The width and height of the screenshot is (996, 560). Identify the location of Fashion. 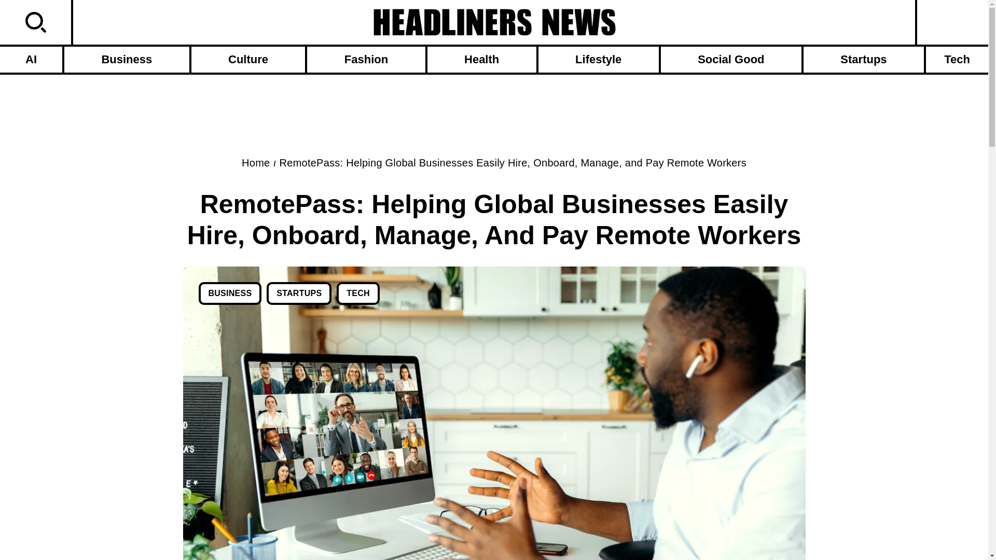
(366, 59).